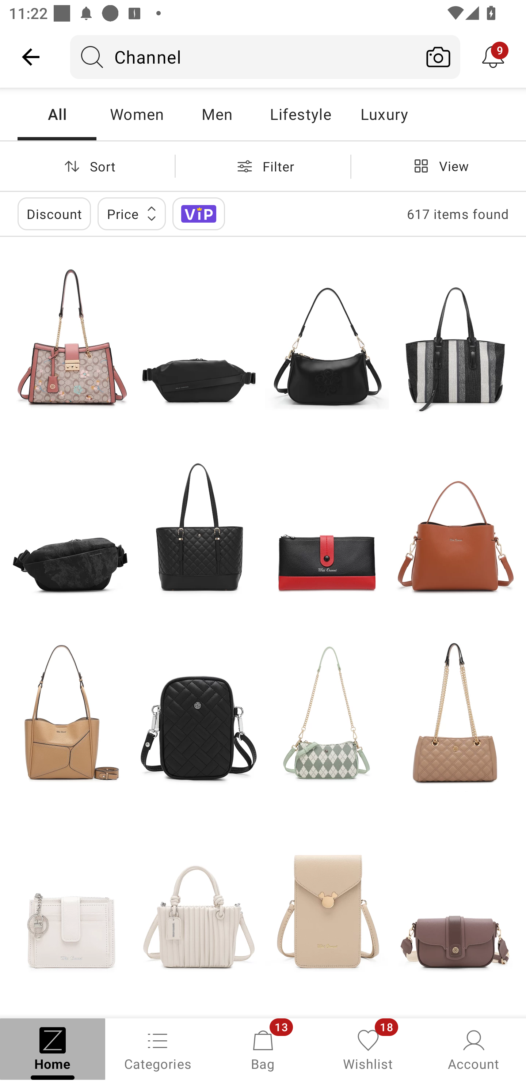 The image size is (526, 1082). What do you see at coordinates (243, 57) in the screenshot?
I see `Channel` at bounding box center [243, 57].